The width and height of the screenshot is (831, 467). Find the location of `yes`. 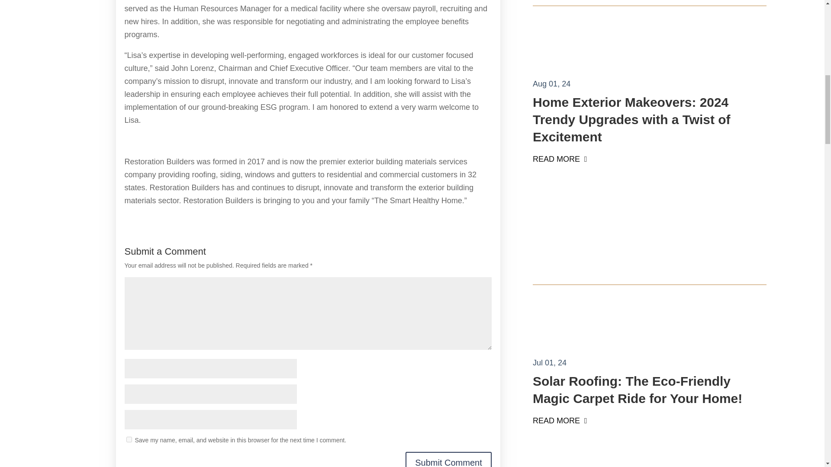

yes is located at coordinates (129, 439).